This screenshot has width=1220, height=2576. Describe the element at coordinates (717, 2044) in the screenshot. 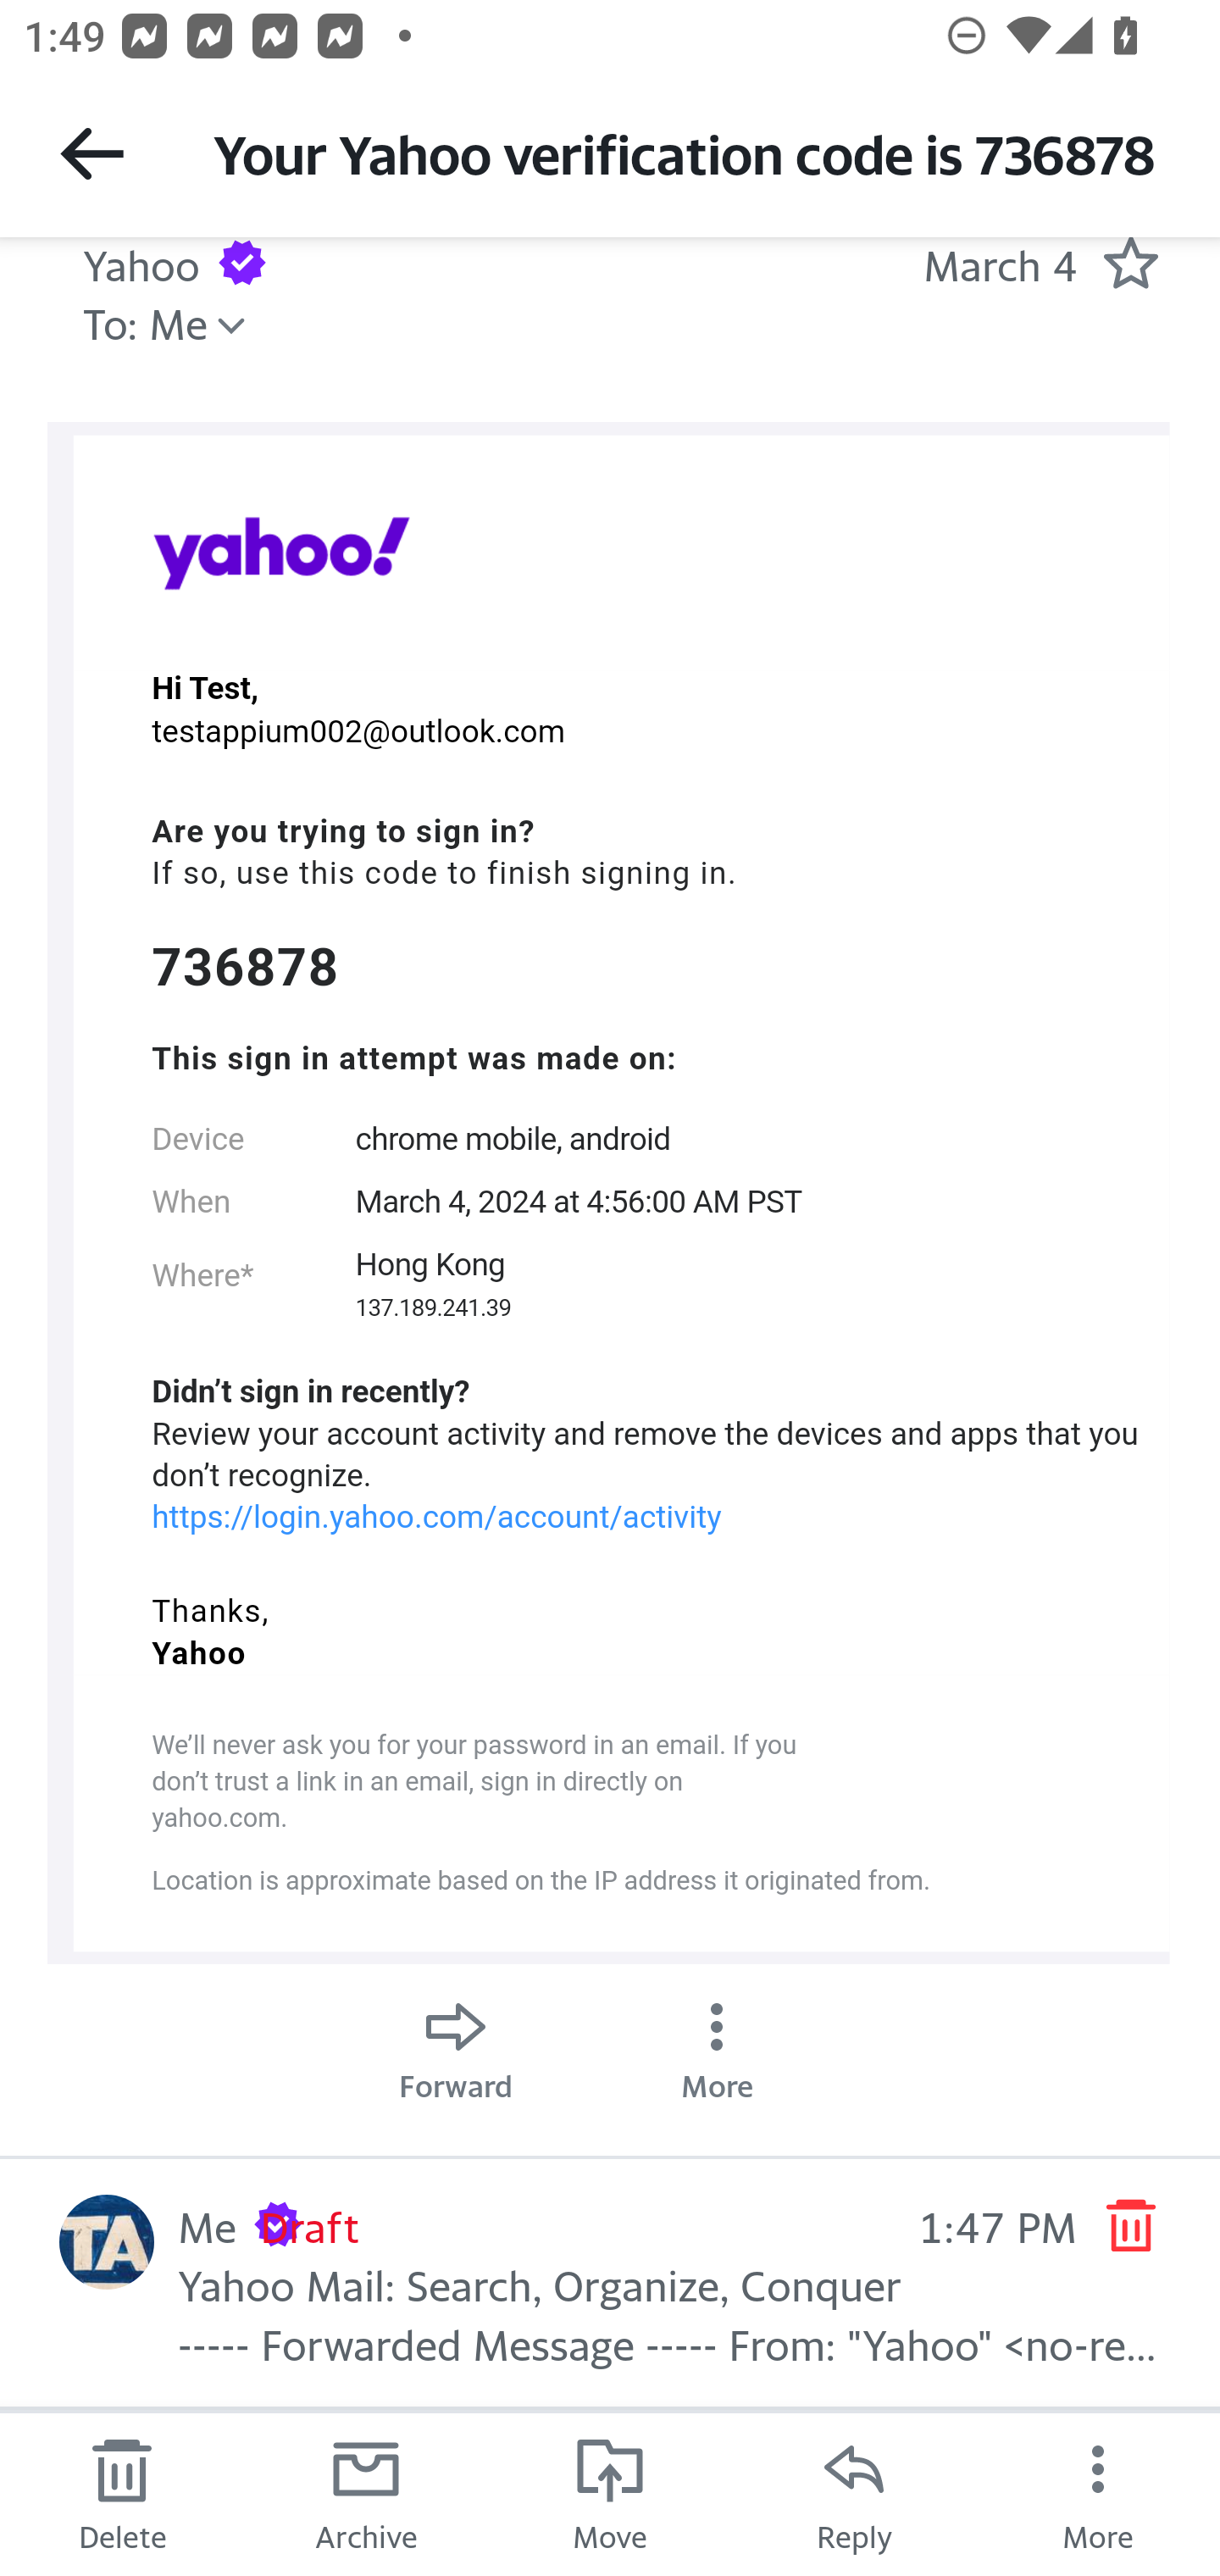

I see `More` at that location.